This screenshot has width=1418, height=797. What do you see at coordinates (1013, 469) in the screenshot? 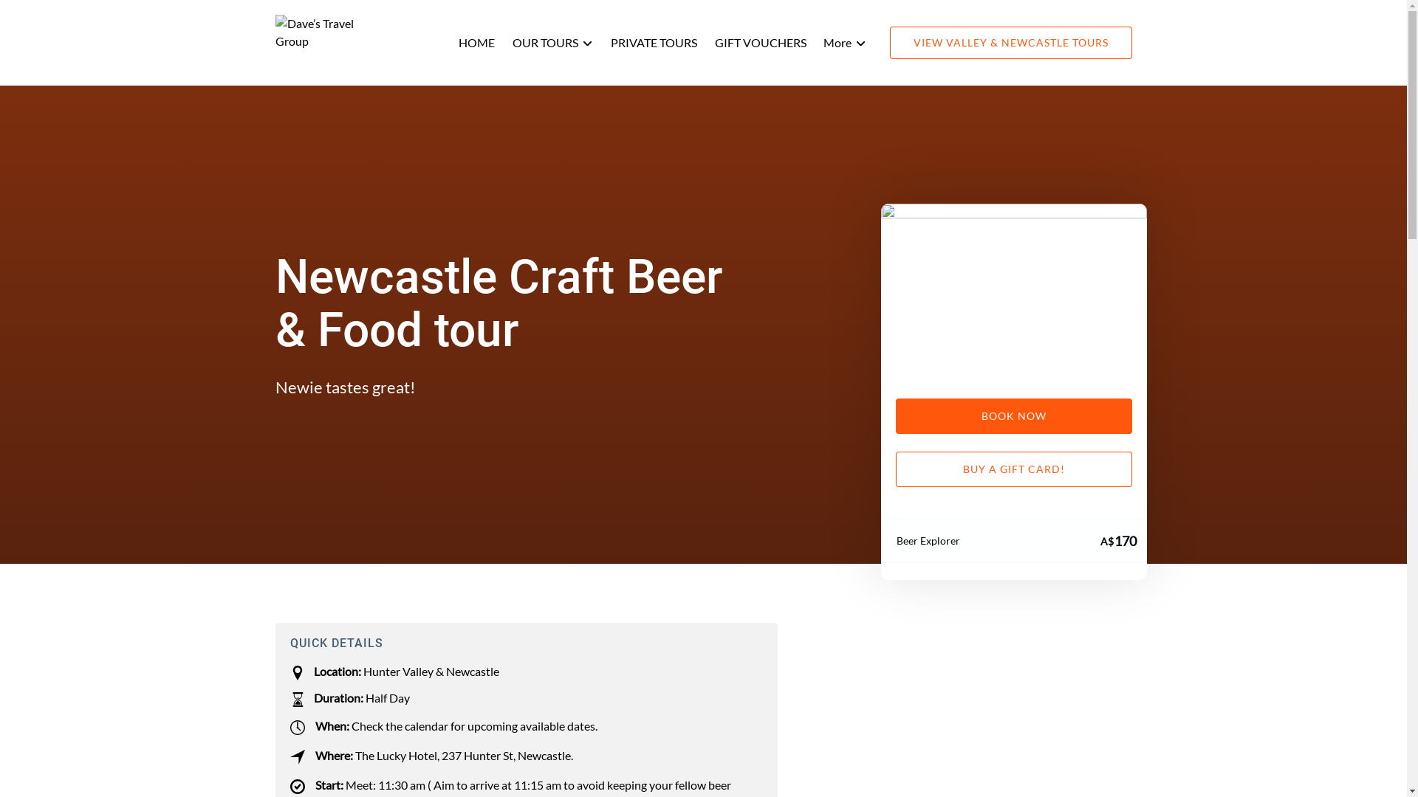
I see `BUY A GIFT CARD!` at bounding box center [1013, 469].